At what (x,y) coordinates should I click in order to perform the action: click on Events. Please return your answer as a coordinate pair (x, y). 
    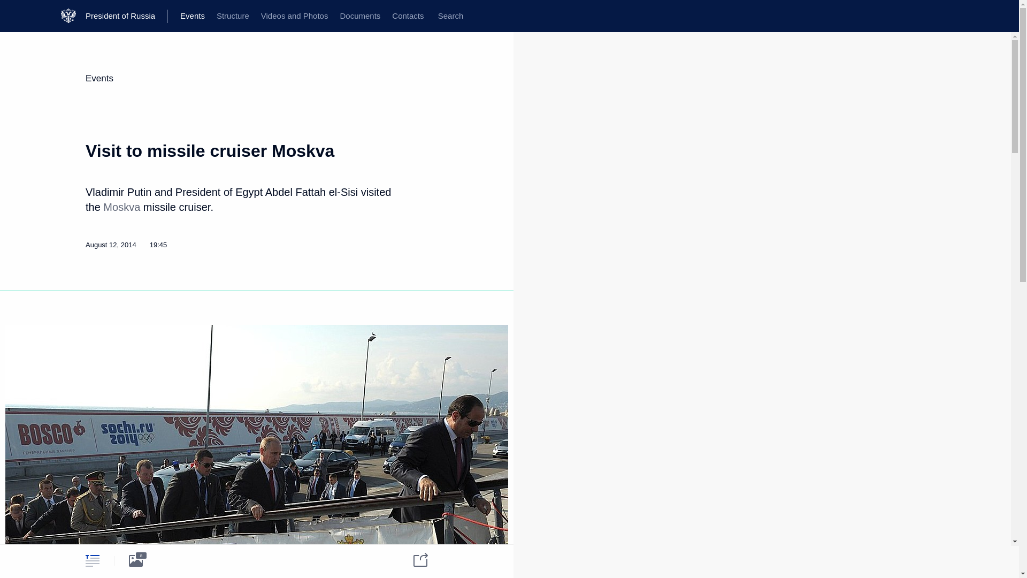
    Looking at the image, I should click on (99, 78).